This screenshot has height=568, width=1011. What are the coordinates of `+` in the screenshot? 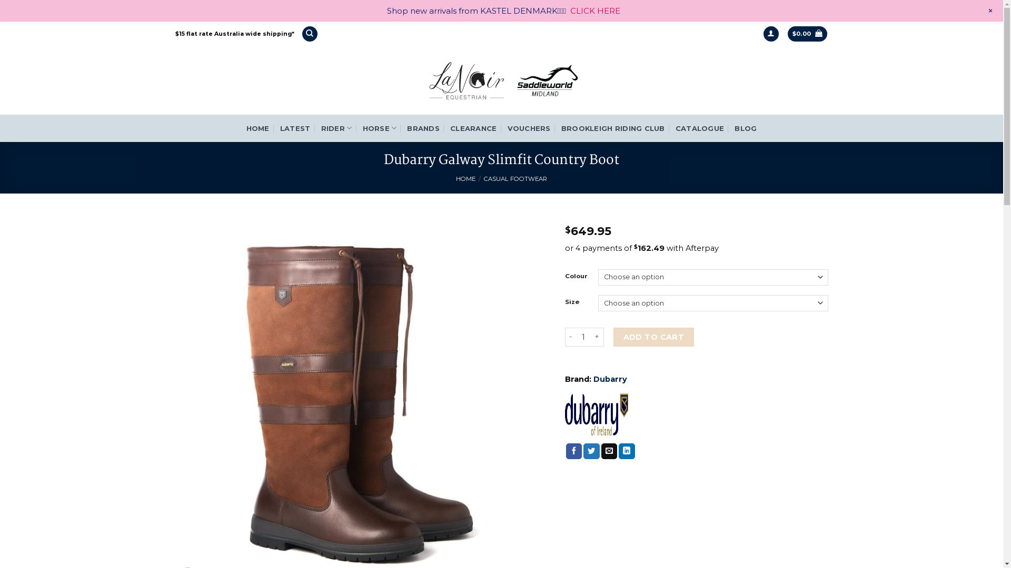 It's located at (990, 11).